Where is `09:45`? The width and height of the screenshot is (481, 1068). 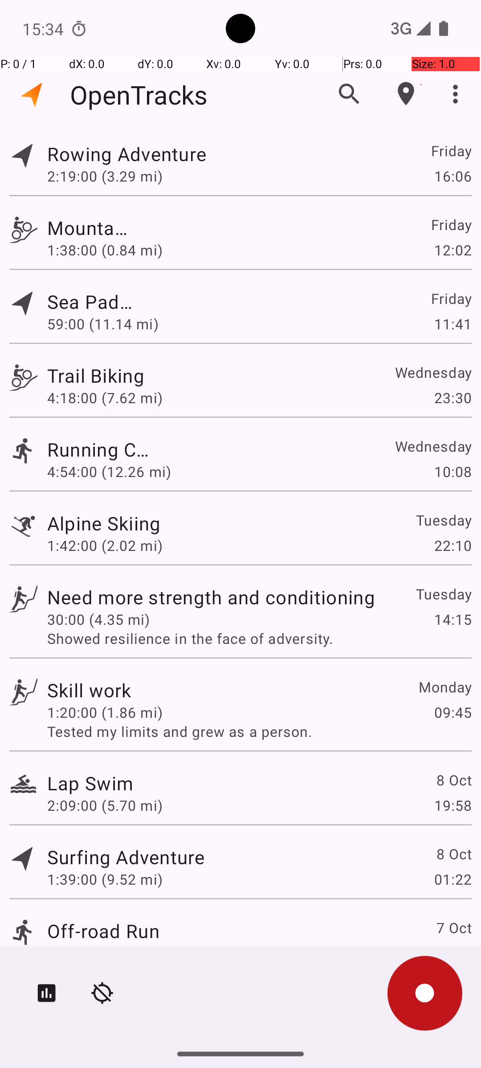
09:45 is located at coordinates (452, 712).